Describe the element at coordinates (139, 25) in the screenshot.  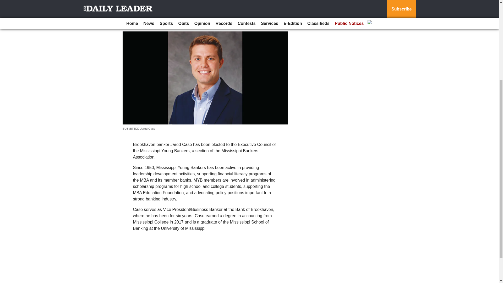
I see `Daily Leader Staff` at that location.